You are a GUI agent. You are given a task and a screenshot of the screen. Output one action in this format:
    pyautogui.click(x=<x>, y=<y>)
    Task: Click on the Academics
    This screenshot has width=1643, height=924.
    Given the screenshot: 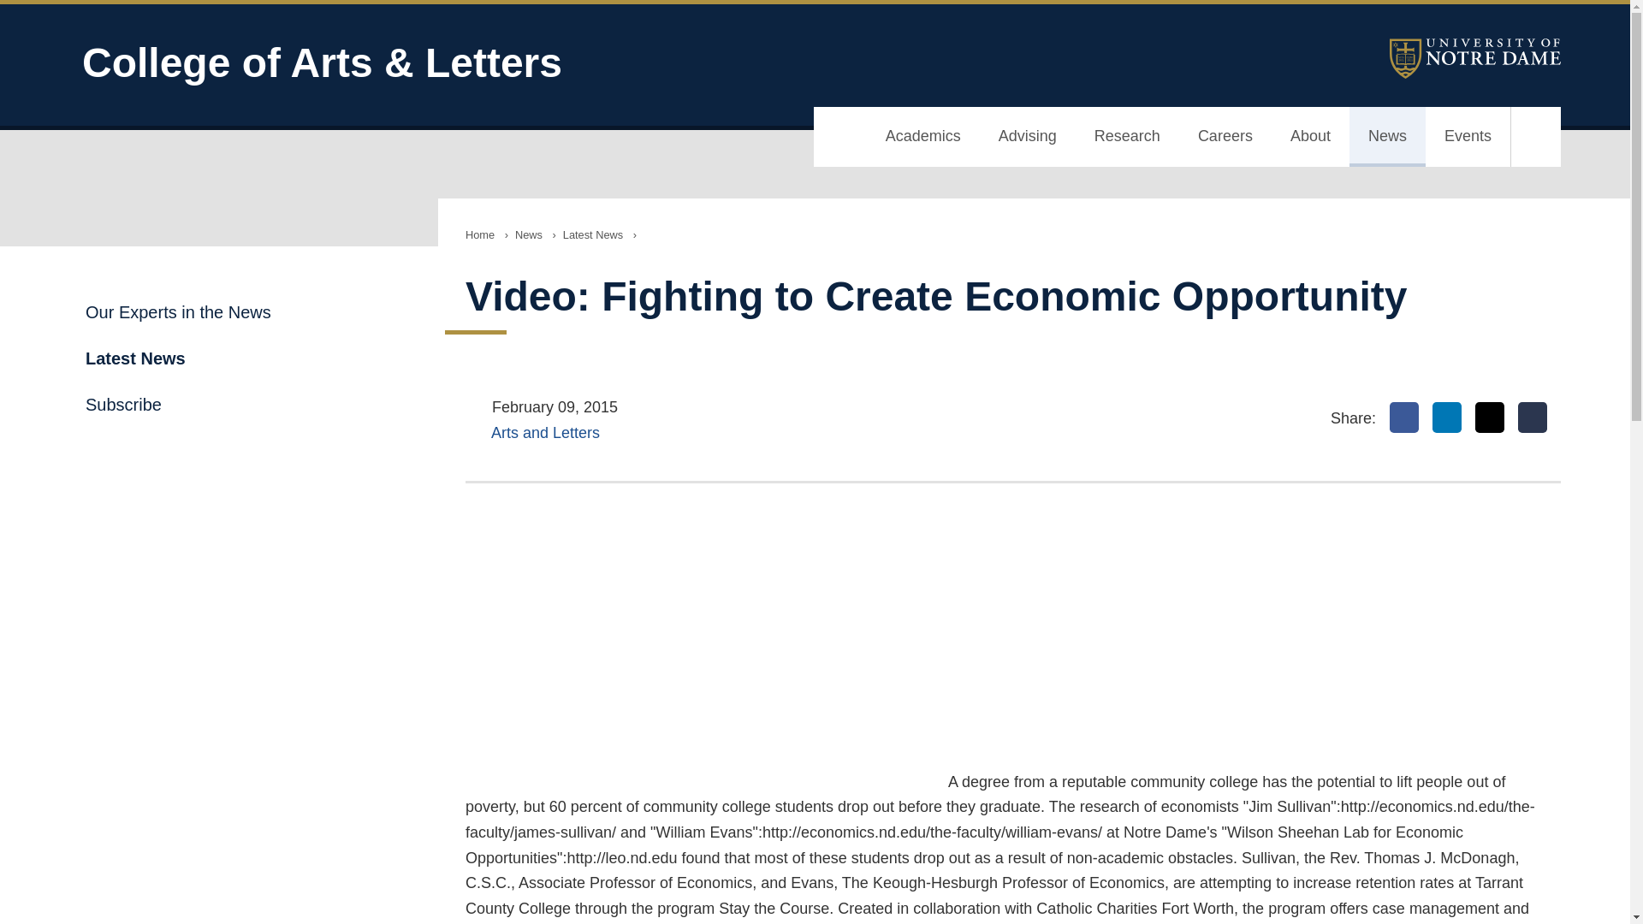 What is the action you would take?
    pyautogui.click(x=922, y=137)
    